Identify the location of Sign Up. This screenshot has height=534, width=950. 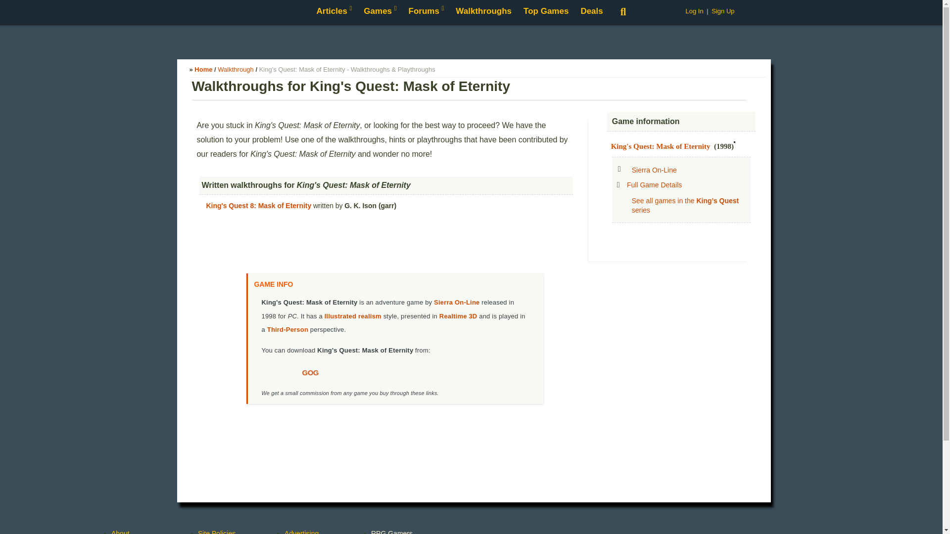
(723, 11).